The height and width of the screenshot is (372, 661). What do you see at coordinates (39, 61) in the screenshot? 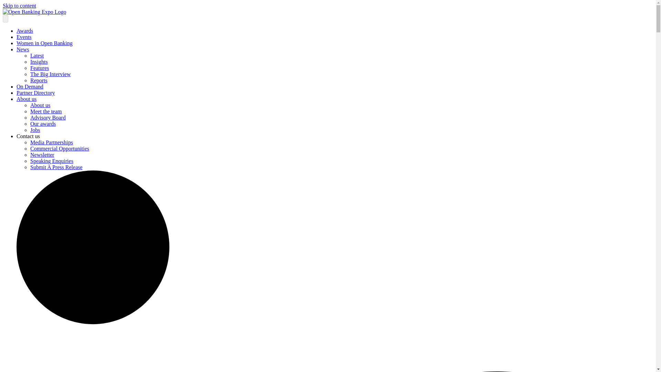
I see `Insights` at bounding box center [39, 61].